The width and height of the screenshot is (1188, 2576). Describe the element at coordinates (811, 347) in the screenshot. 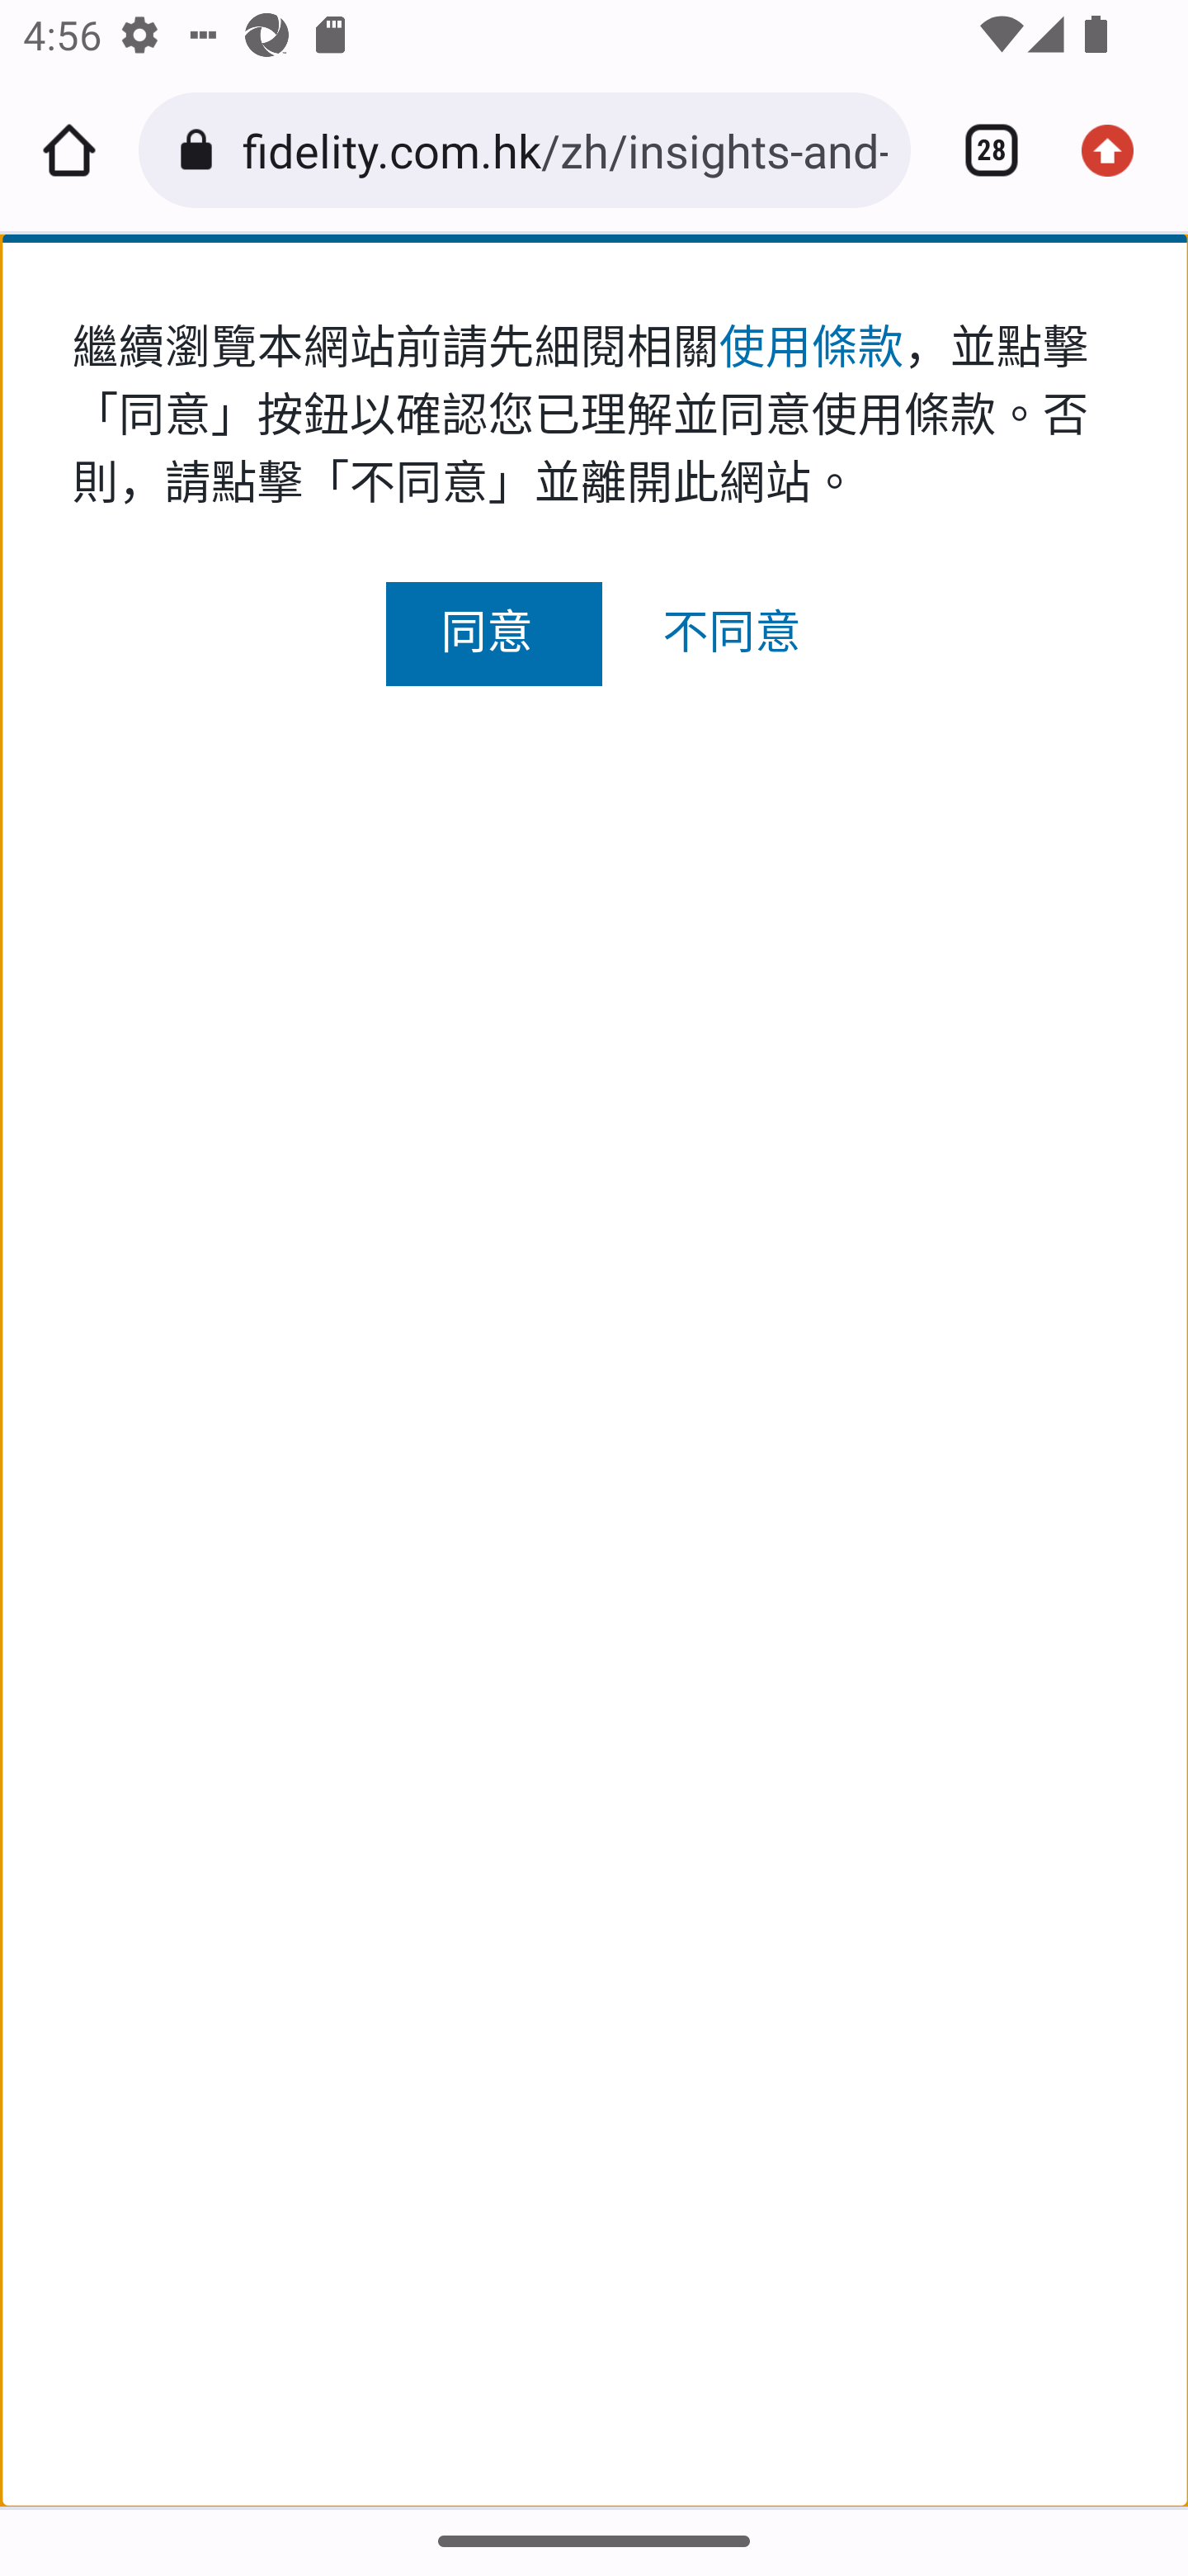

I see `使用條款` at that location.